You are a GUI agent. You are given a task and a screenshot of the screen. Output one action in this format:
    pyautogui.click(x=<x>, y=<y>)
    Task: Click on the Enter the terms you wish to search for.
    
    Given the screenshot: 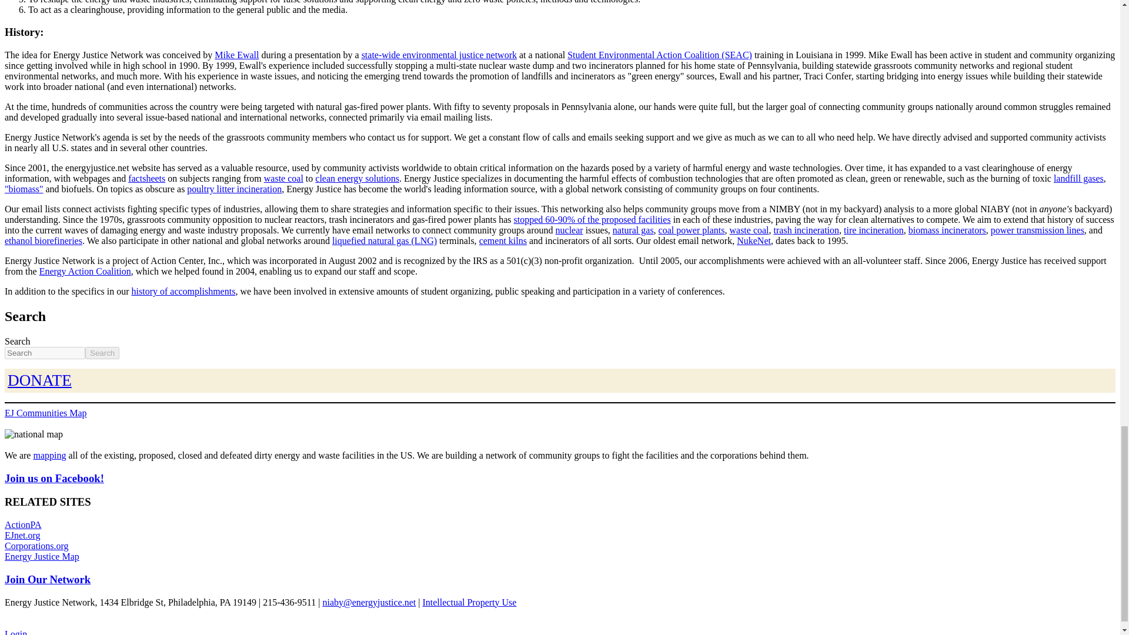 What is the action you would take?
    pyautogui.click(x=45, y=353)
    